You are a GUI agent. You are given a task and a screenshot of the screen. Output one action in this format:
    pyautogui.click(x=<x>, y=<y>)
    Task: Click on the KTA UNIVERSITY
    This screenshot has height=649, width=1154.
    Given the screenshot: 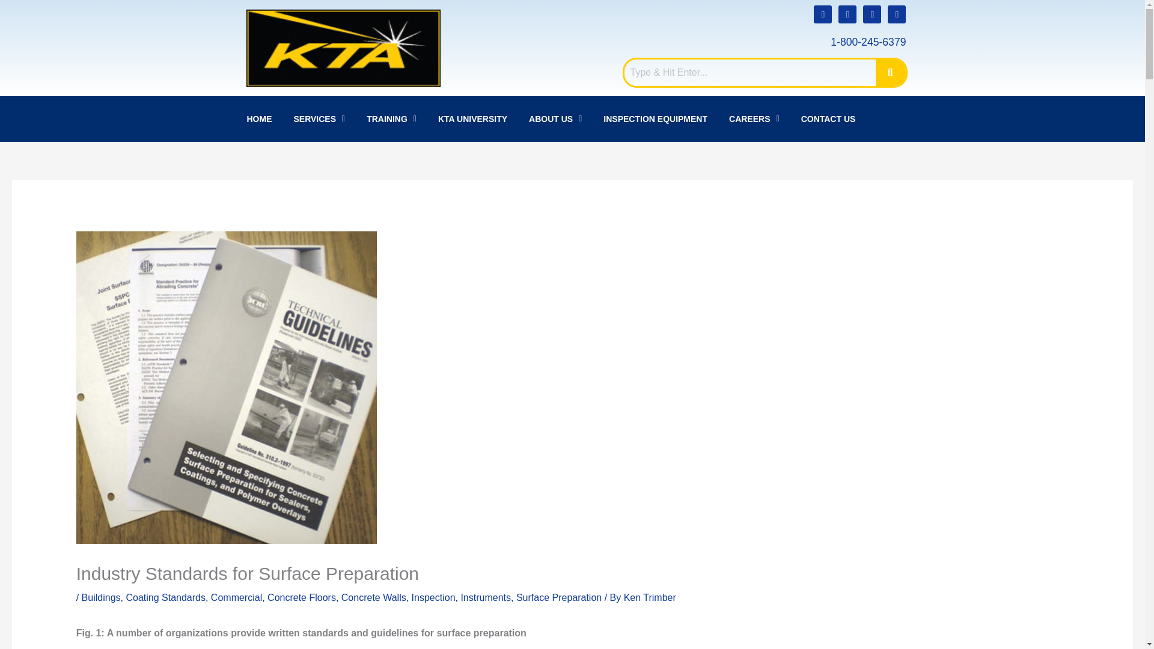 What is the action you would take?
    pyautogui.click(x=472, y=118)
    